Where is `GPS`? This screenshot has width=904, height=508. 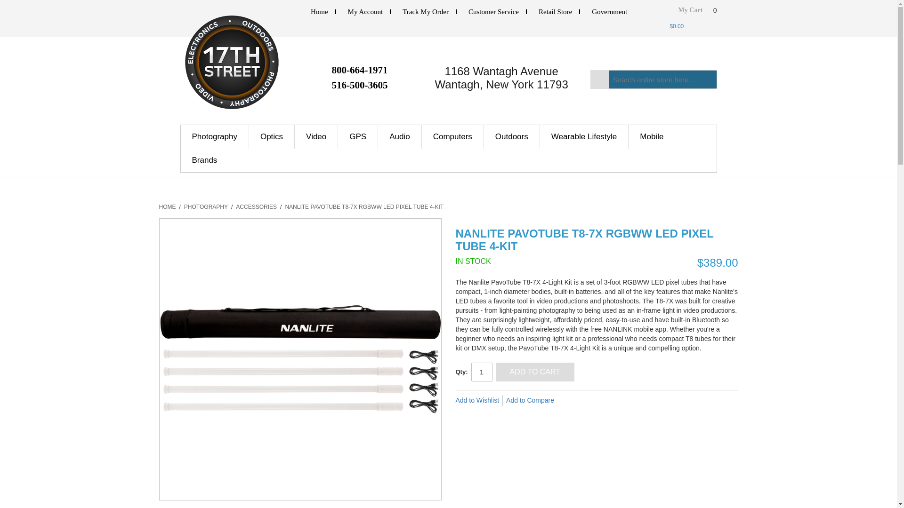 GPS is located at coordinates (358, 136).